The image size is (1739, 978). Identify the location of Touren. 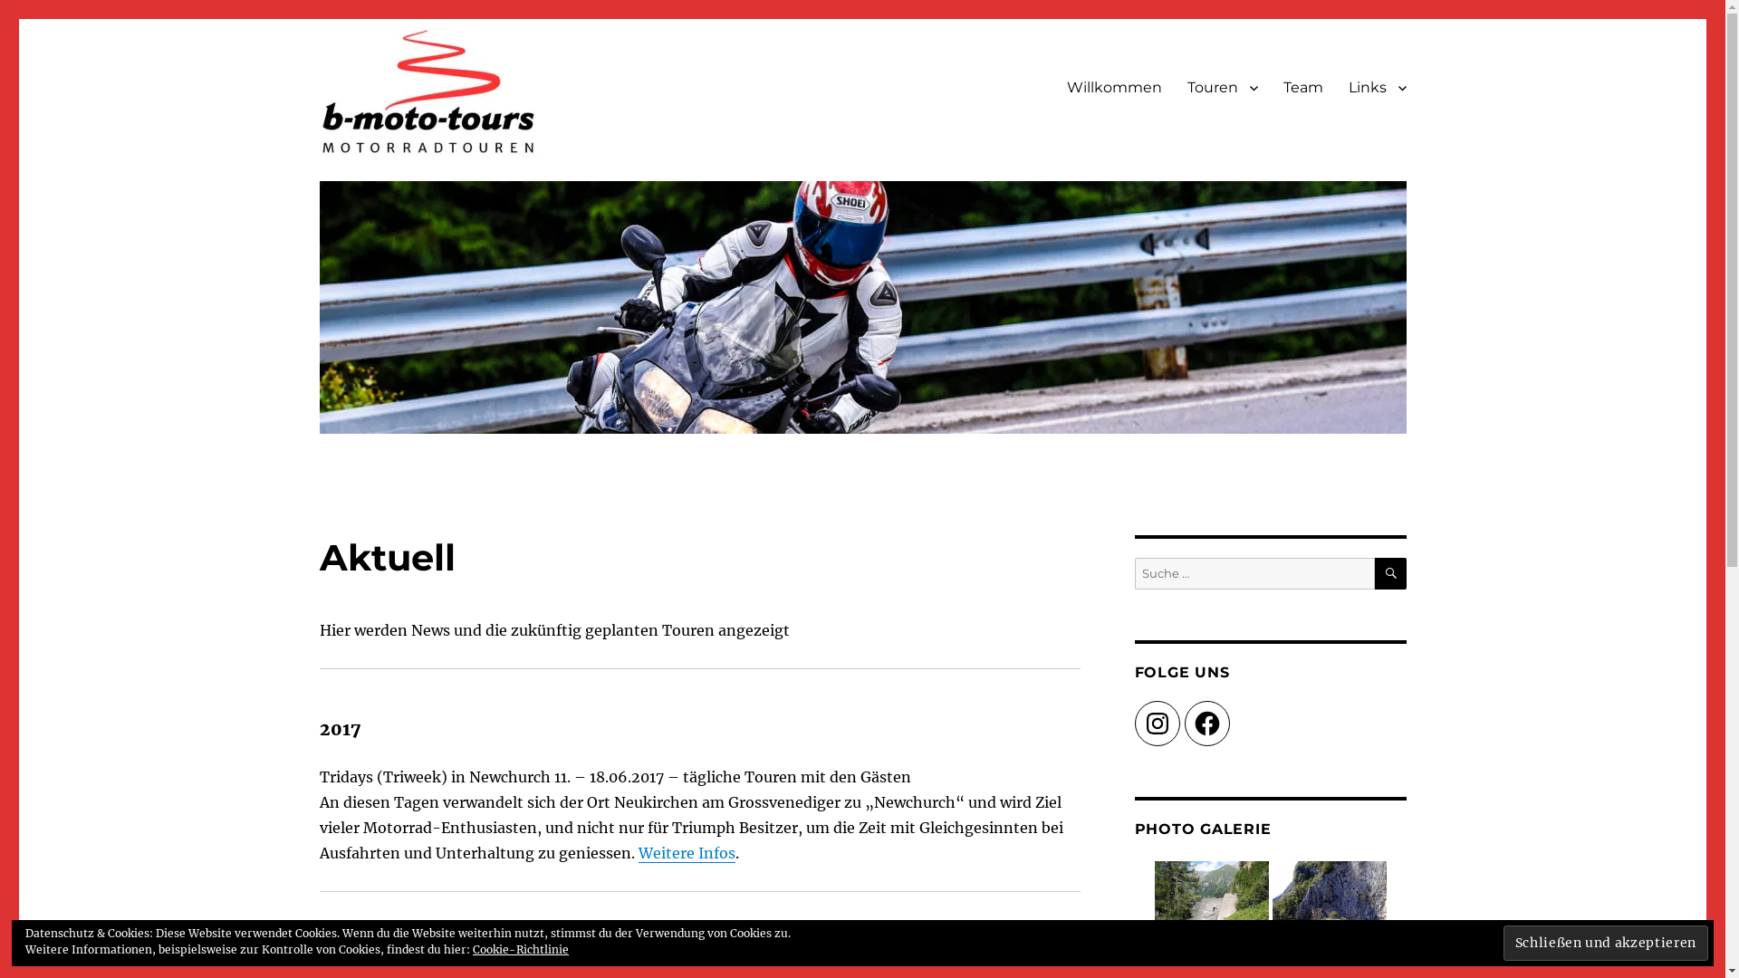
(1222, 88).